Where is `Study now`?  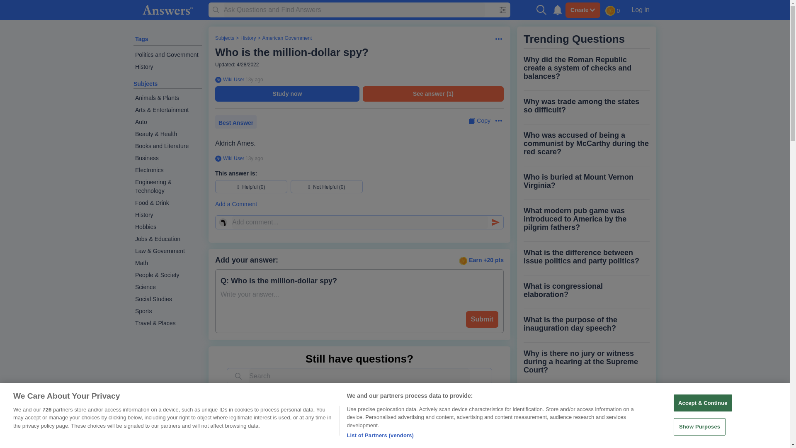 Study now is located at coordinates (287, 94).